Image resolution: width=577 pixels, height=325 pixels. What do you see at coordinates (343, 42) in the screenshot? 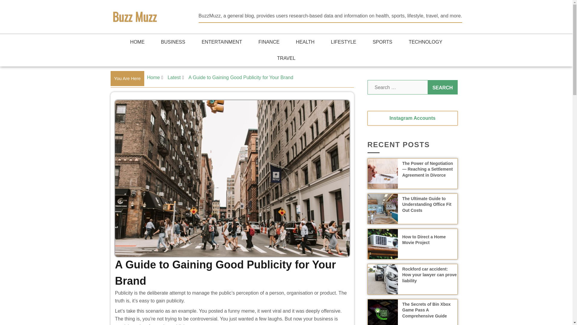
I see `LIFESTYLE` at bounding box center [343, 42].